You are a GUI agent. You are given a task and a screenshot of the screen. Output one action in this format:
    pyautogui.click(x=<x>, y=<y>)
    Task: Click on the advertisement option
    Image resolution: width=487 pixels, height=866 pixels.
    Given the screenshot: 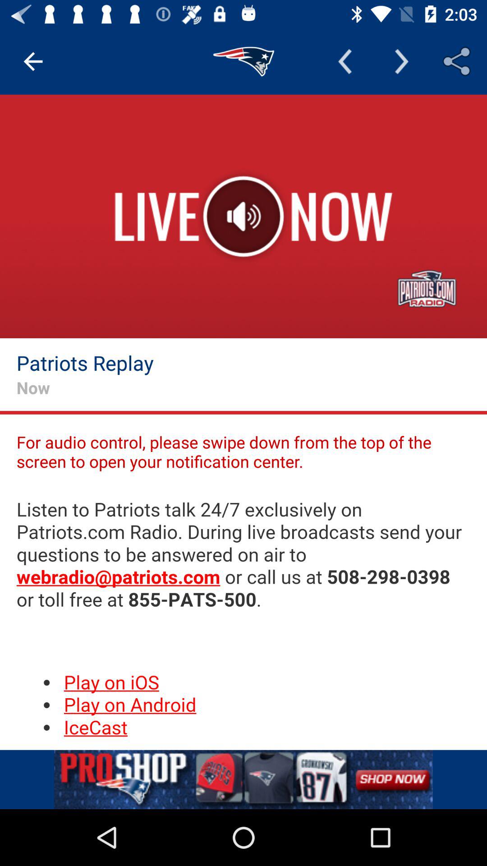 What is the action you would take?
    pyautogui.click(x=243, y=779)
    